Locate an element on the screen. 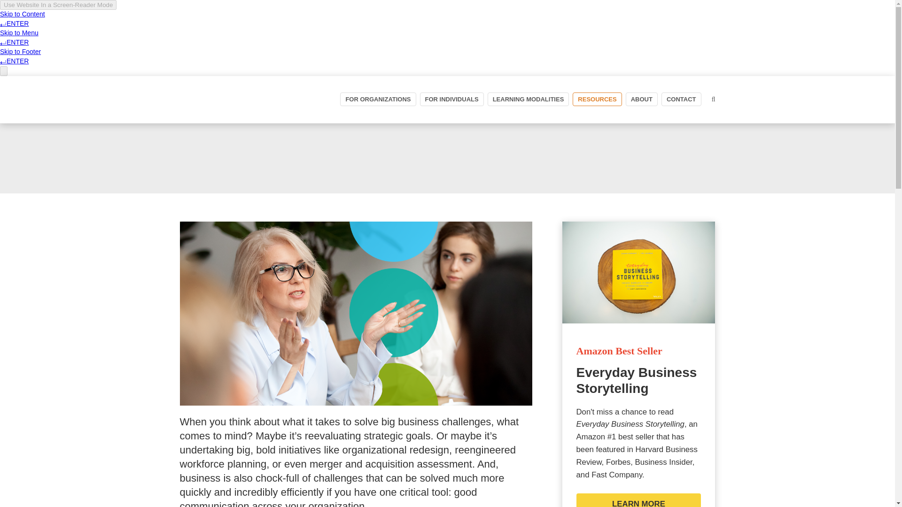 The height and width of the screenshot is (507, 902). LEARNING MODALITIES is located at coordinates (528, 99).